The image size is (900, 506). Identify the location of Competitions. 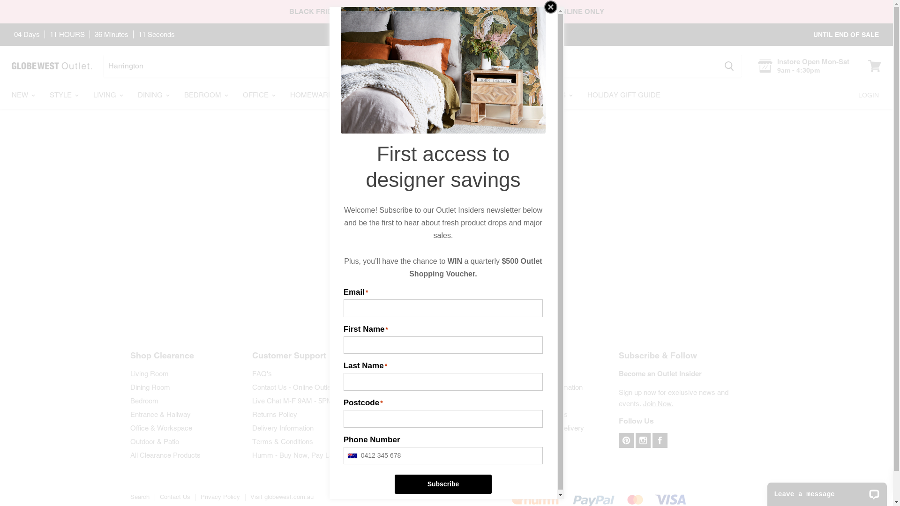
(517, 401).